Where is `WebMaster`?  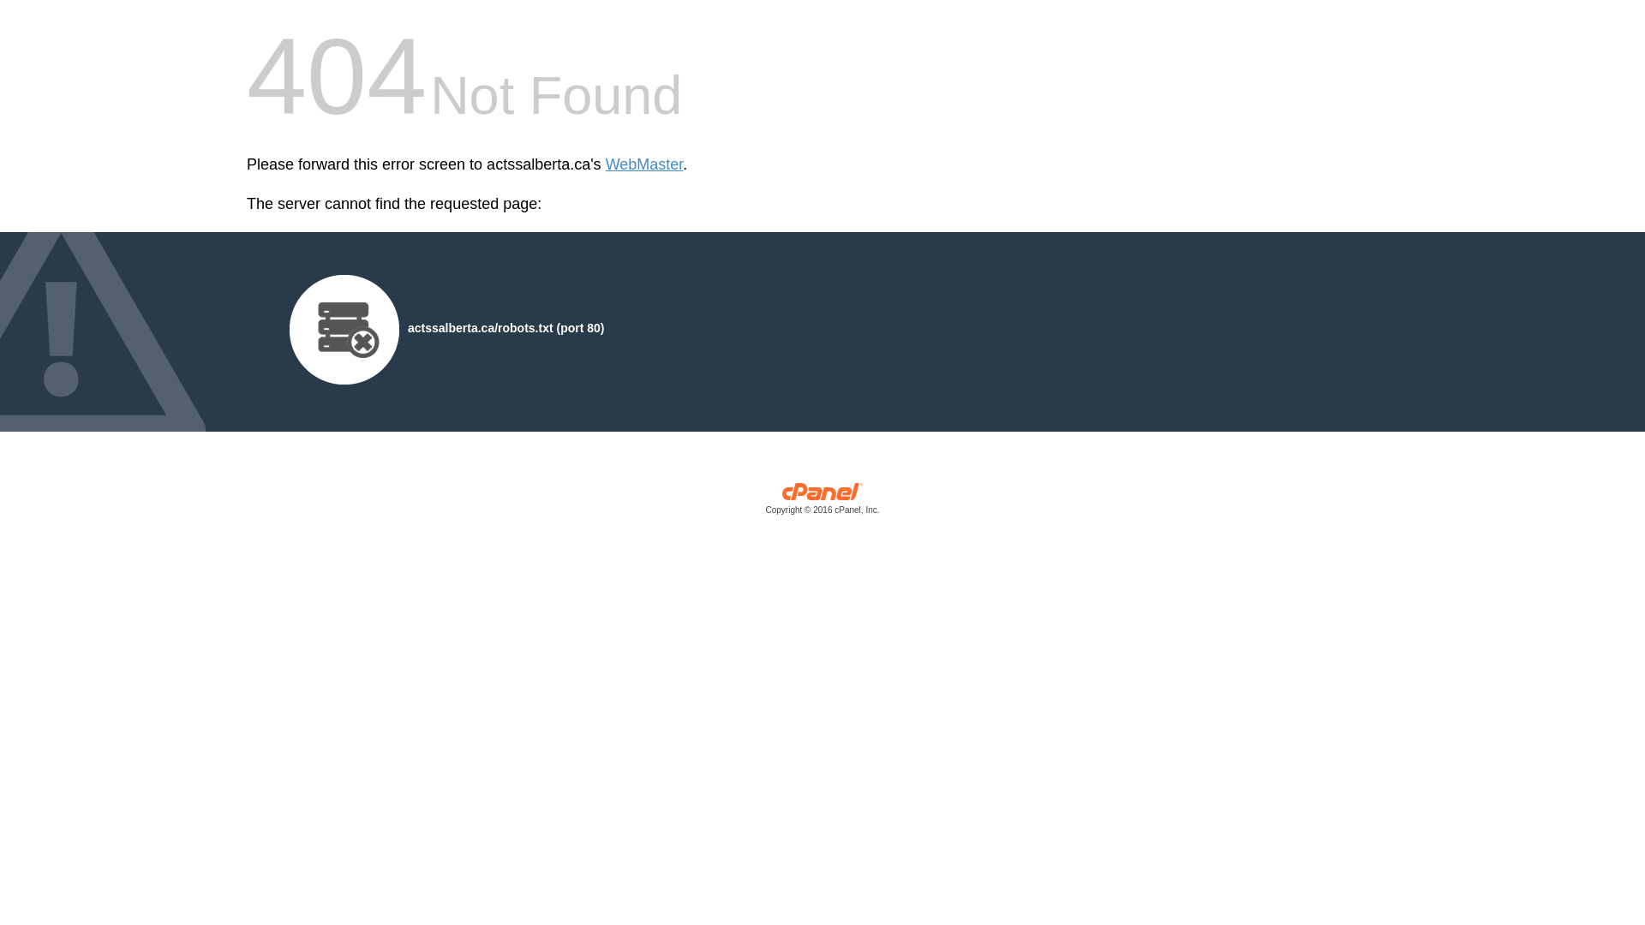
WebMaster is located at coordinates (644, 164).